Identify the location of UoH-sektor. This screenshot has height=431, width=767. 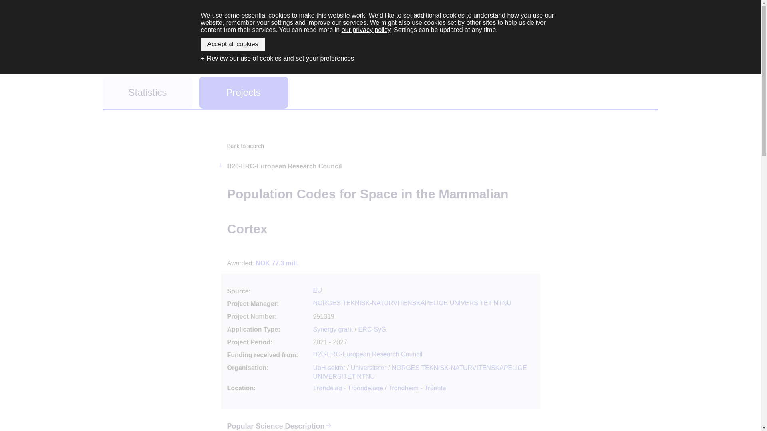
(329, 367).